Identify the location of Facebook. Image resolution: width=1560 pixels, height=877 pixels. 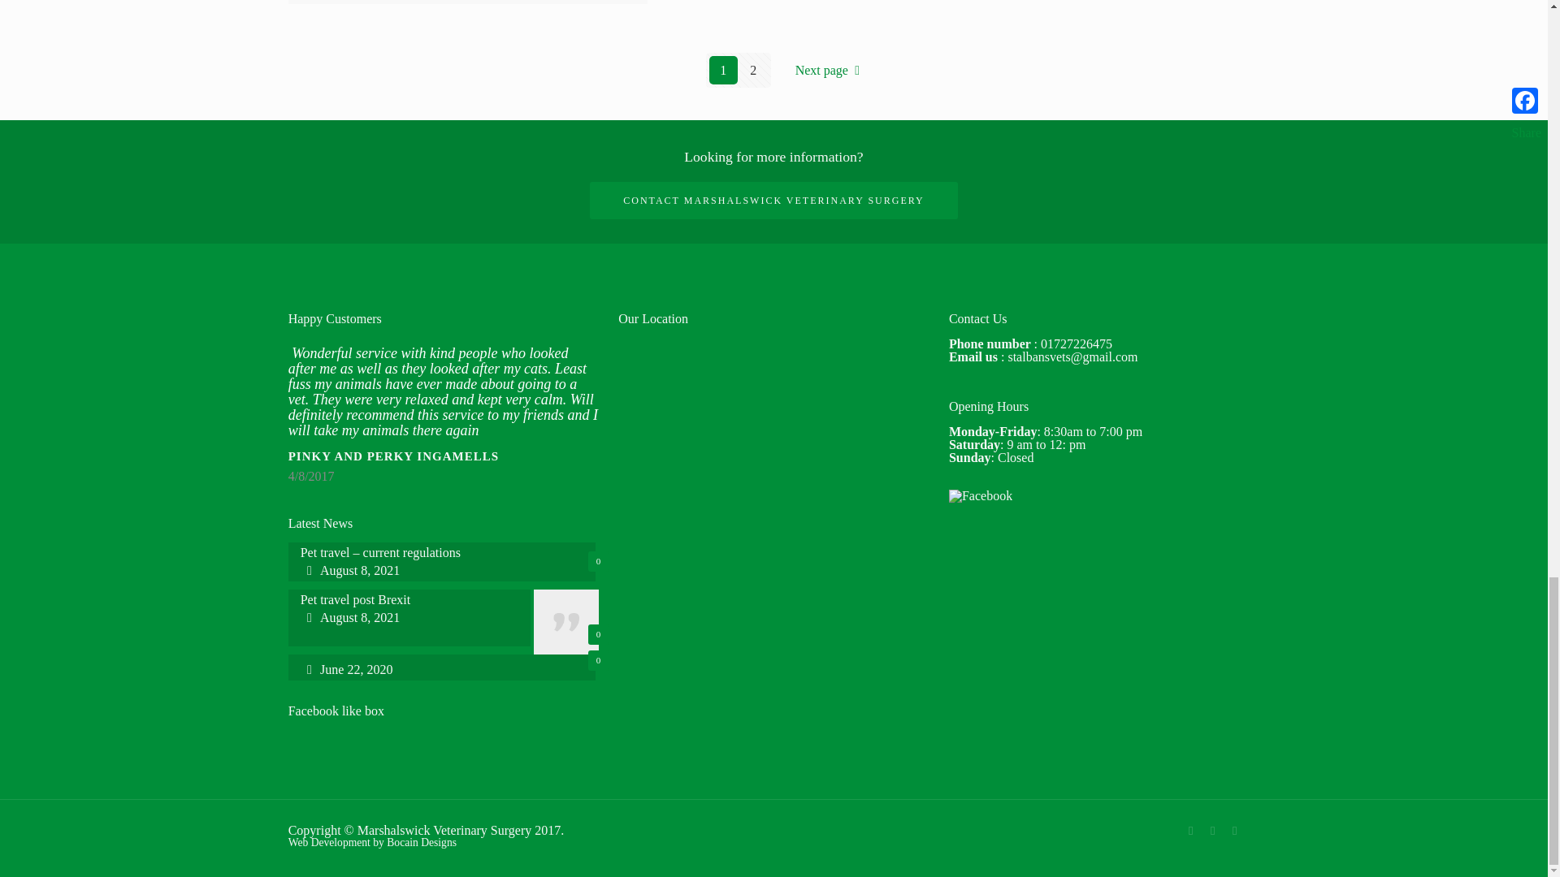
(1191, 831).